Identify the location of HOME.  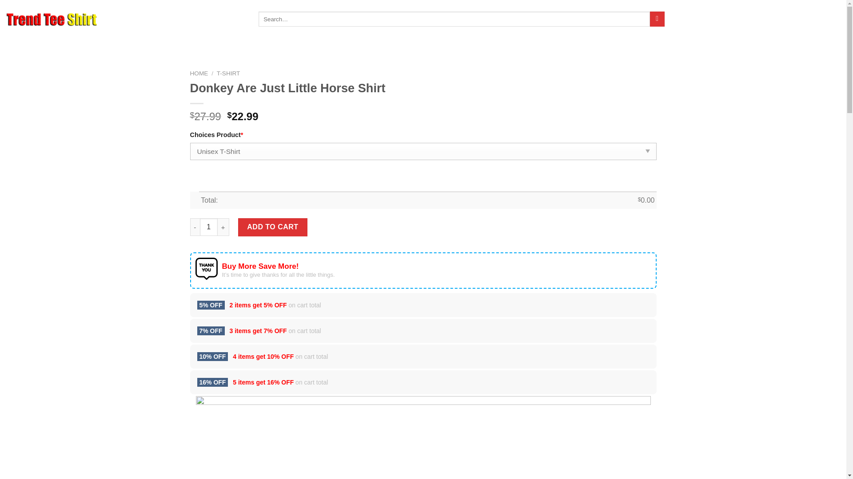
(118, 19).